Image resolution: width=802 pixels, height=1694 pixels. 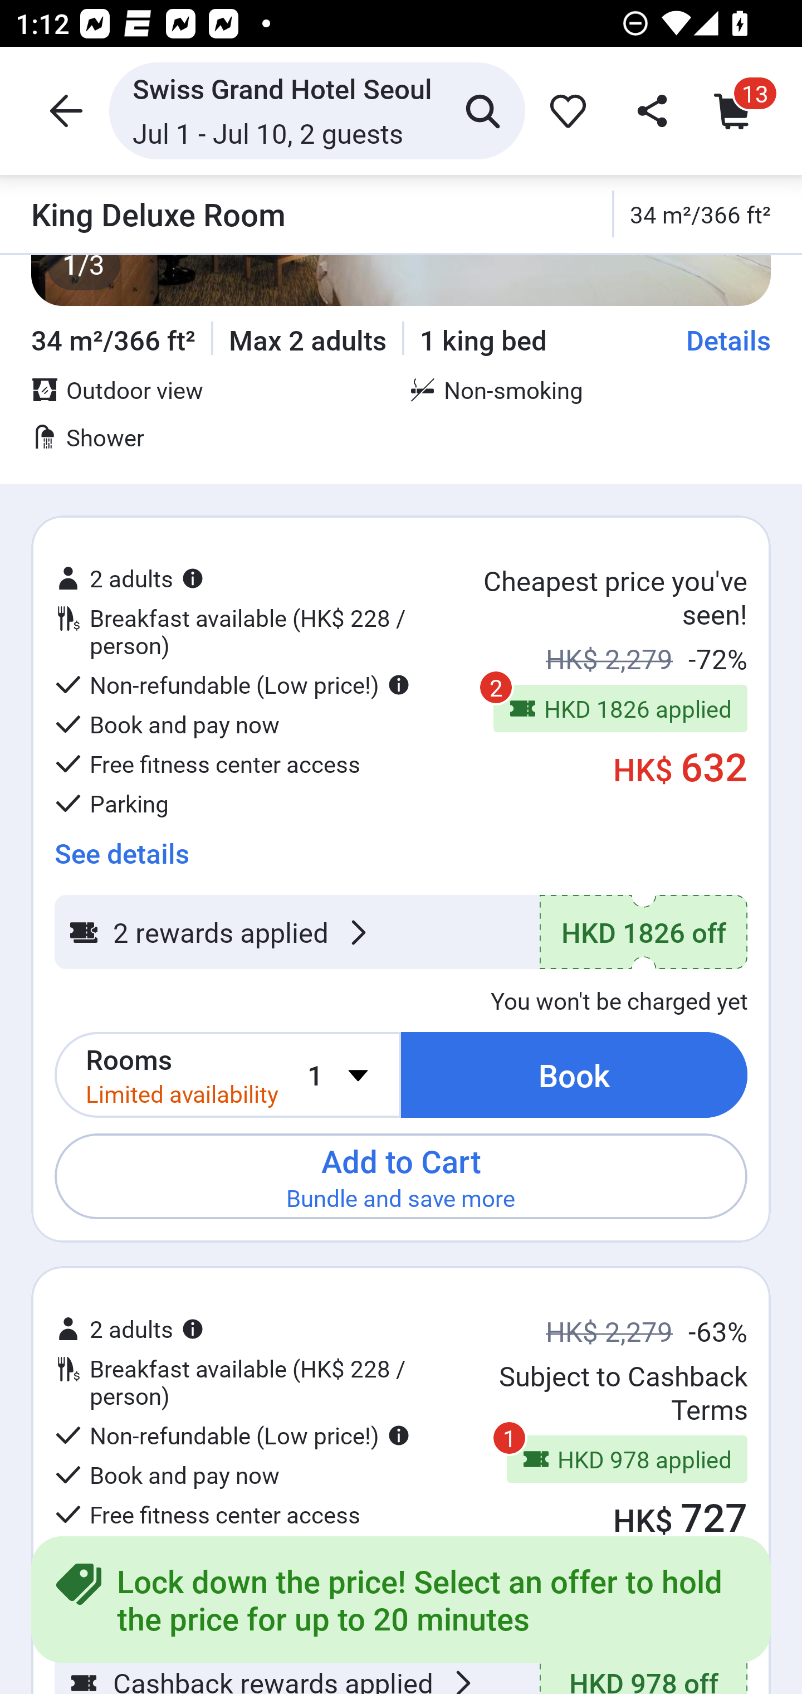 I want to click on share_header_icon, so click(x=649, y=110).